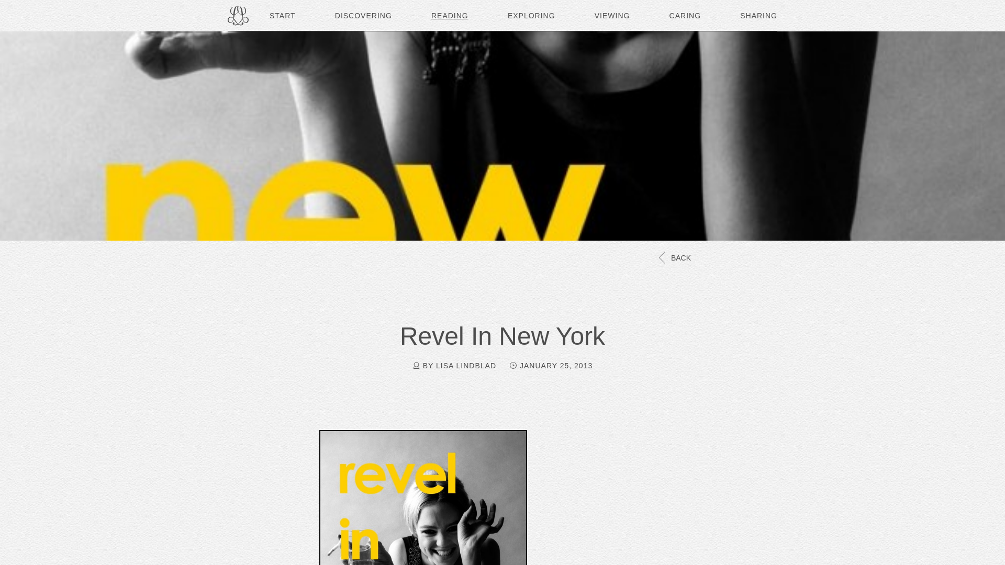 The width and height of the screenshot is (1005, 565). What do you see at coordinates (758, 16) in the screenshot?
I see `SHARING` at bounding box center [758, 16].